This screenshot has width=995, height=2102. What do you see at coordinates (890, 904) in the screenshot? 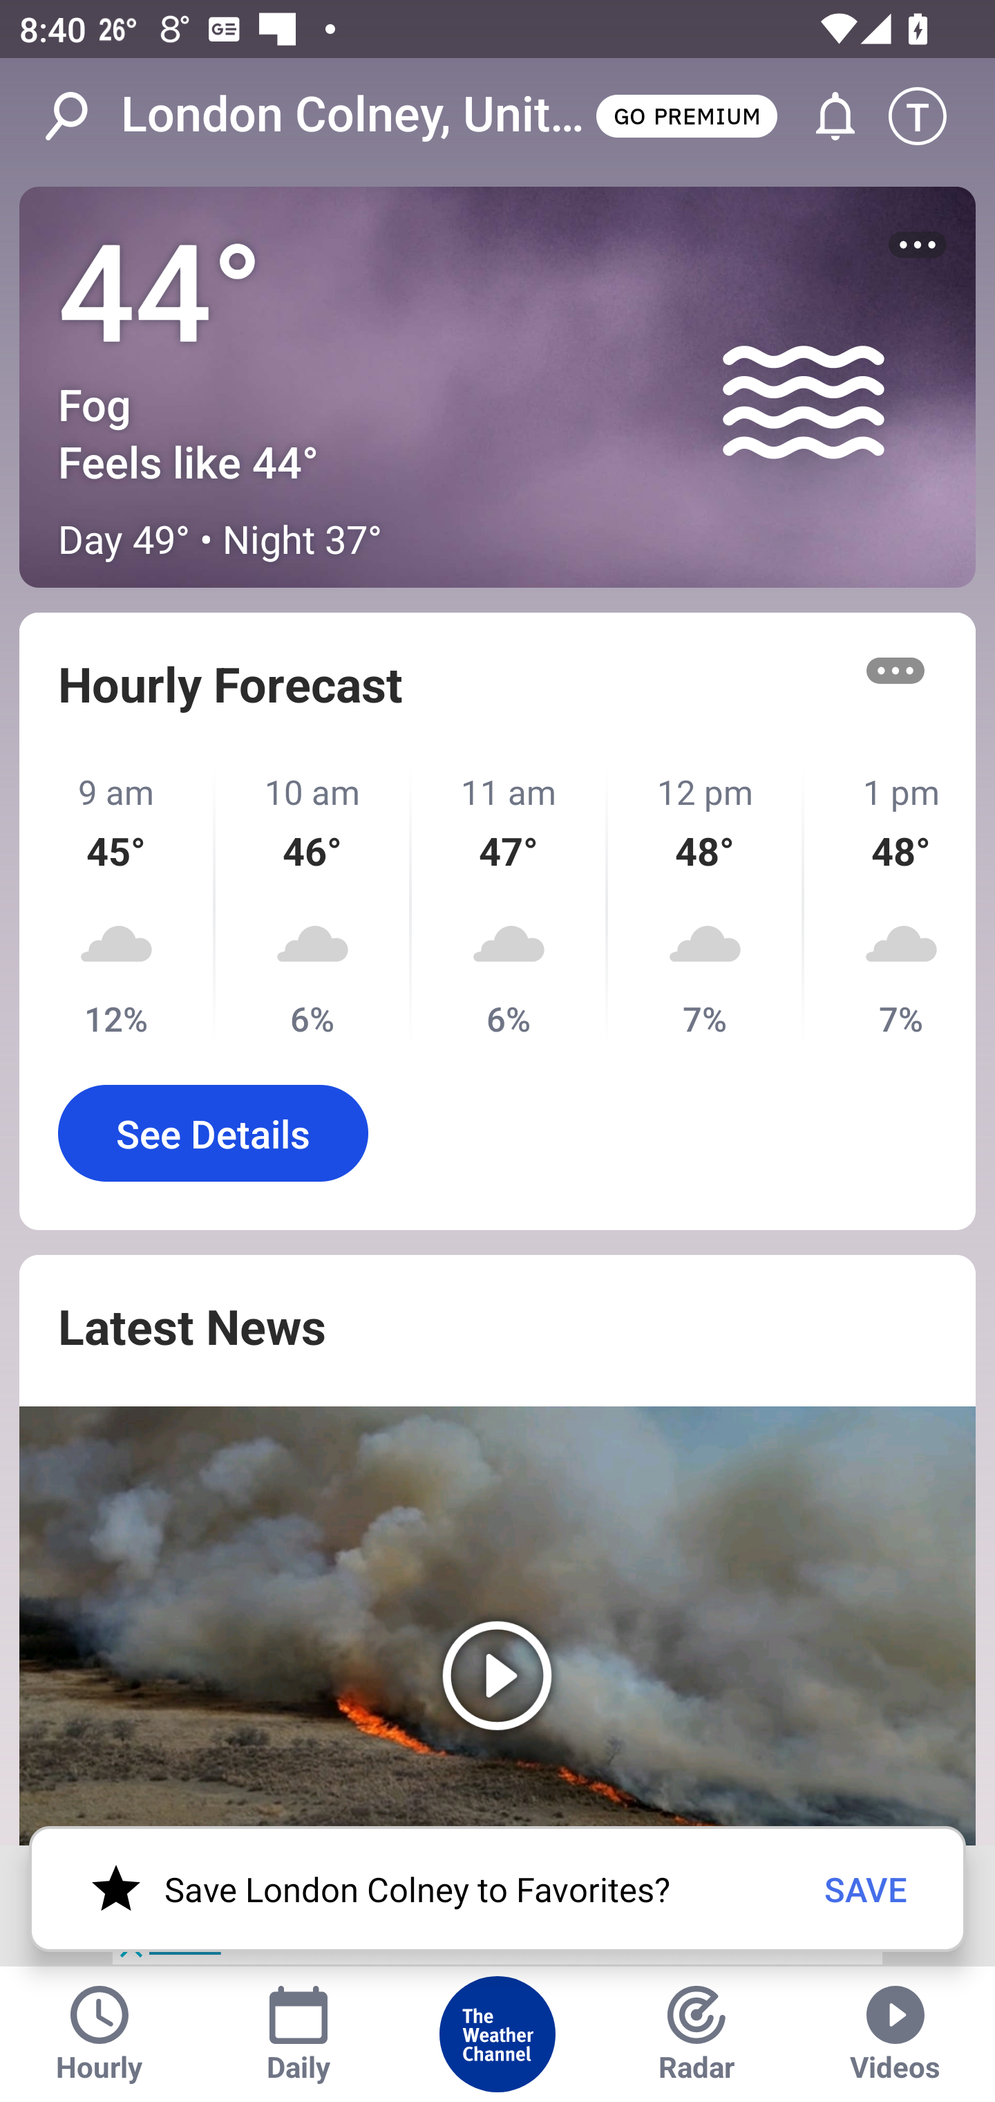
I see `1 pm 48° 7%` at bounding box center [890, 904].